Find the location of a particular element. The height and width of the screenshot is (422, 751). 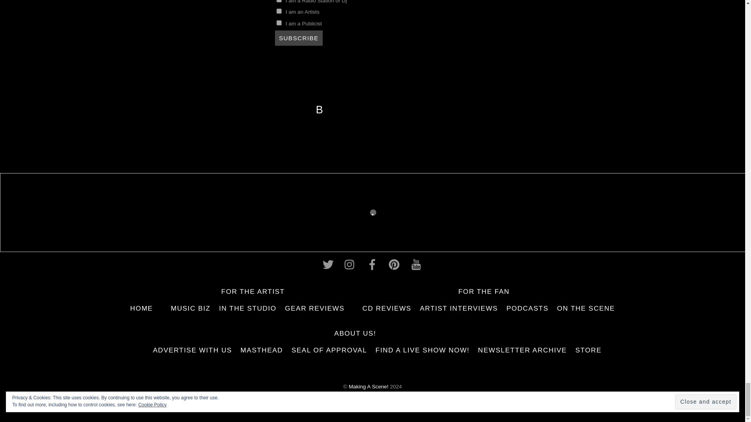

10 is located at coordinates (278, 23).